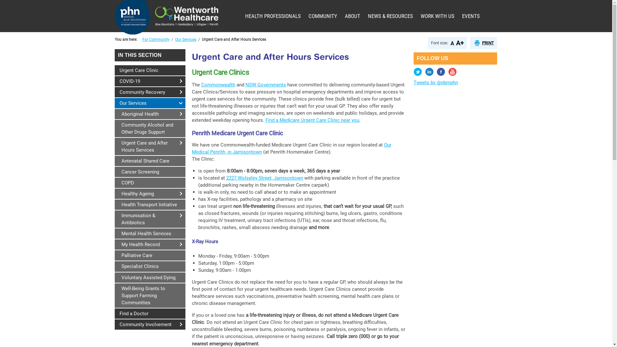 The image size is (617, 347). What do you see at coordinates (353, 16) in the screenshot?
I see `ABOUT` at bounding box center [353, 16].